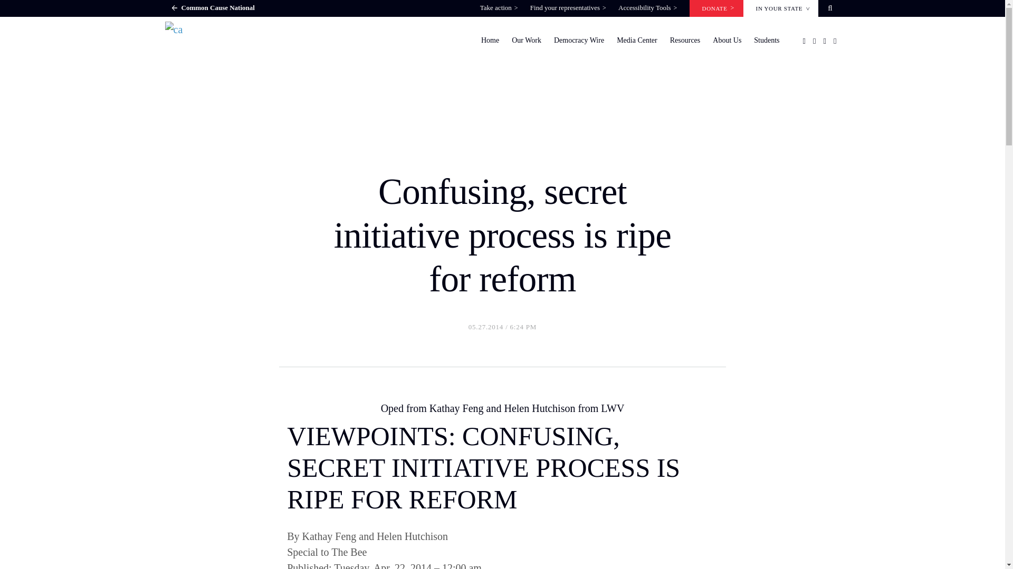  Describe the element at coordinates (547, 323) in the screenshot. I see `Press enter to search` at that location.